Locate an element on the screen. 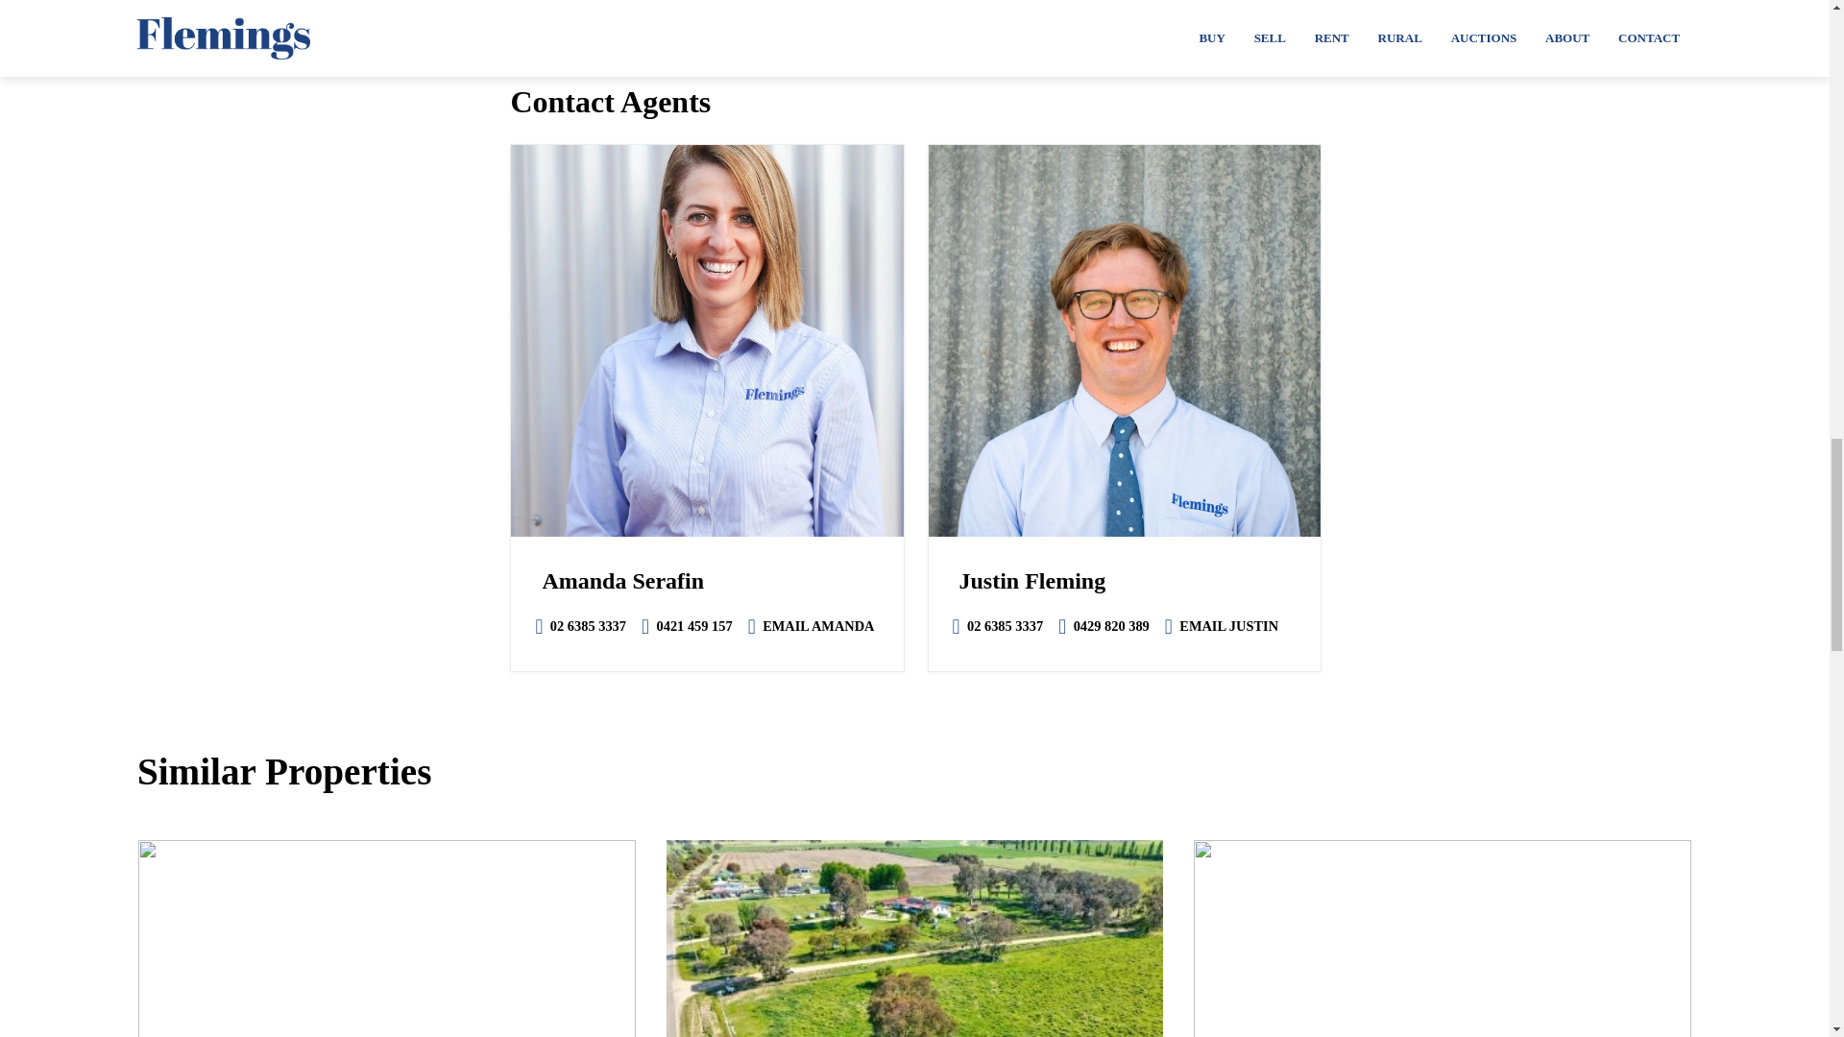 The height and width of the screenshot is (1037, 1844). Amanda Serafin is located at coordinates (707, 341).